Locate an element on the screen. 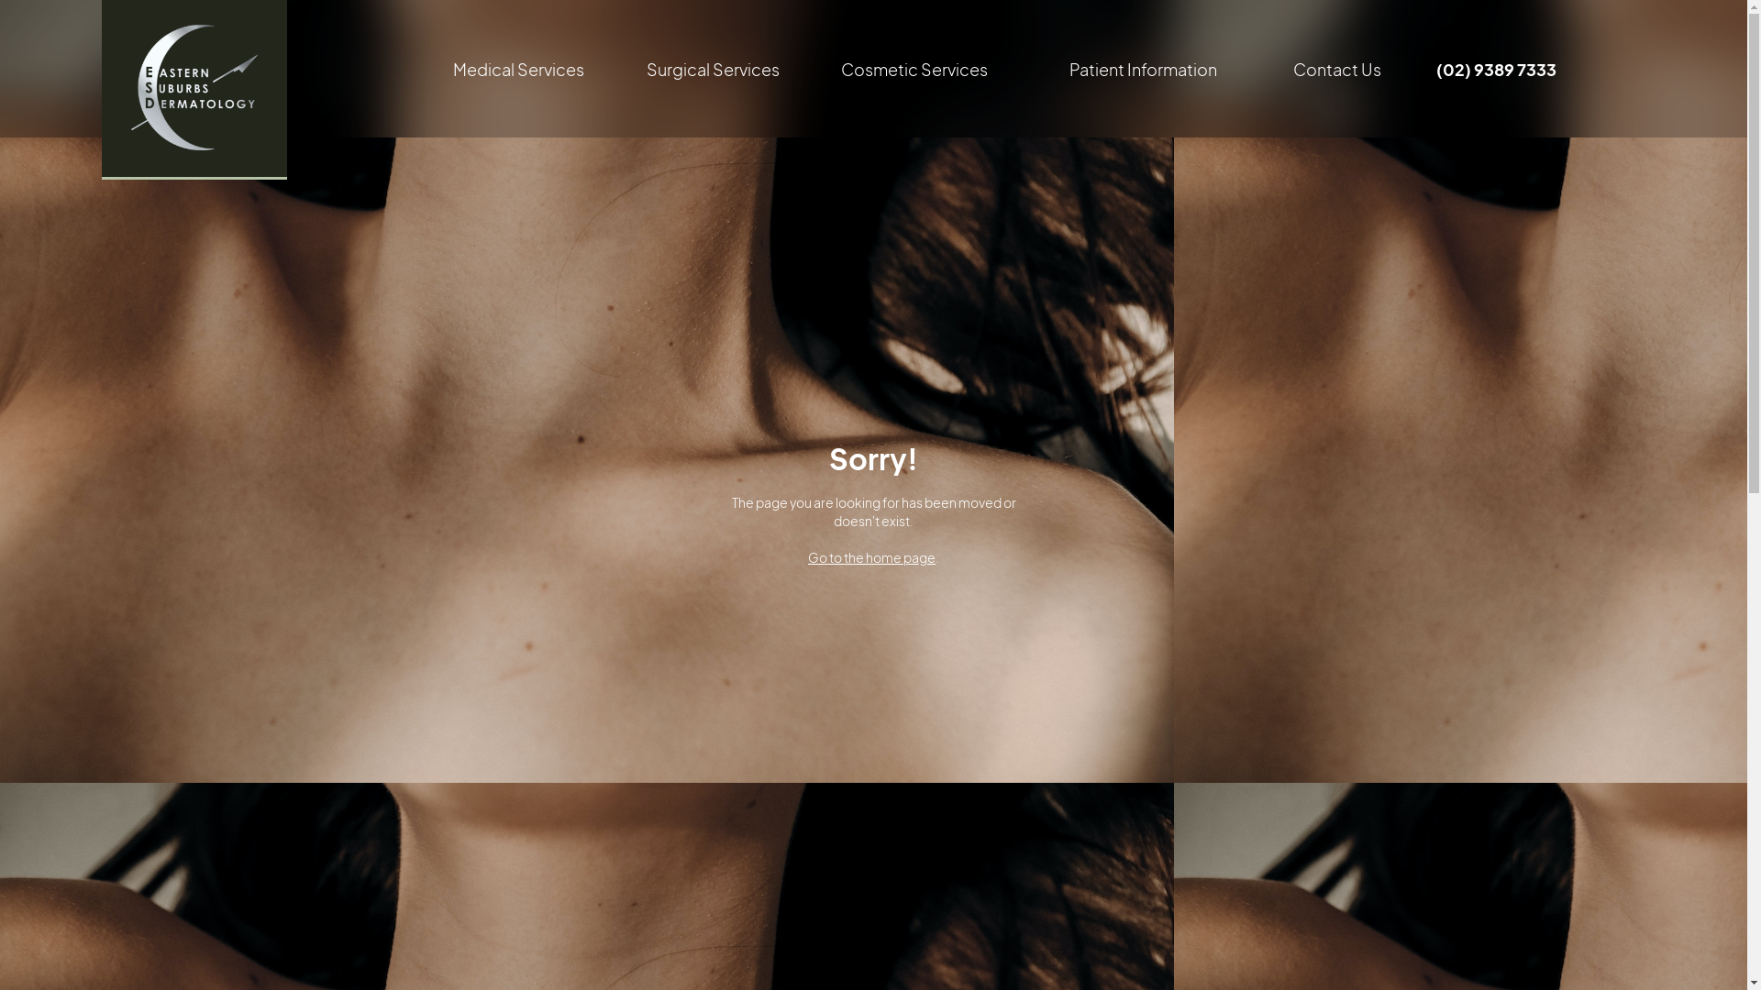 This screenshot has height=990, width=1761. Go to the home page is located at coordinates (871, 557).